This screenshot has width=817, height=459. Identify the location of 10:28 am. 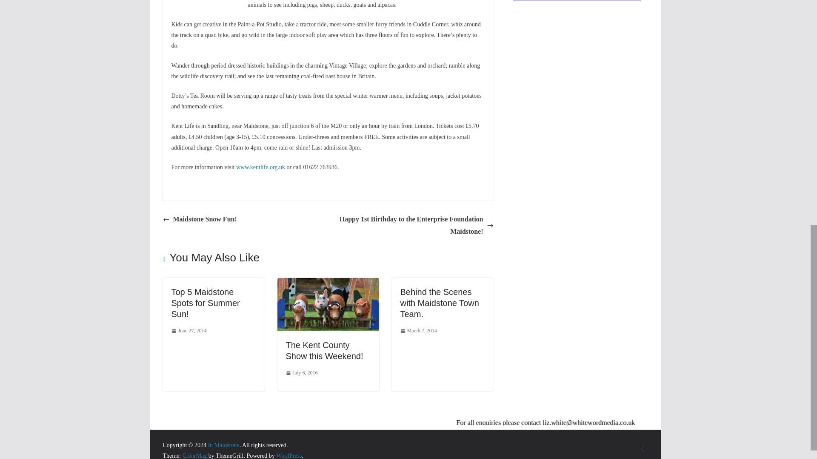
(302, 373).